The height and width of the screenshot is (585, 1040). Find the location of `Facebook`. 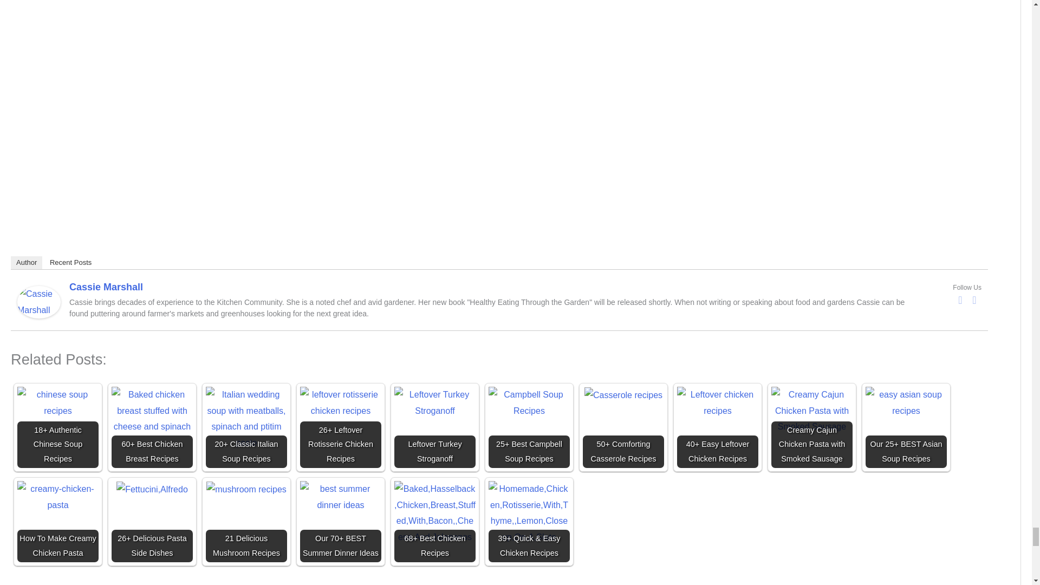

Facebook is located at coordinates (960, 300).